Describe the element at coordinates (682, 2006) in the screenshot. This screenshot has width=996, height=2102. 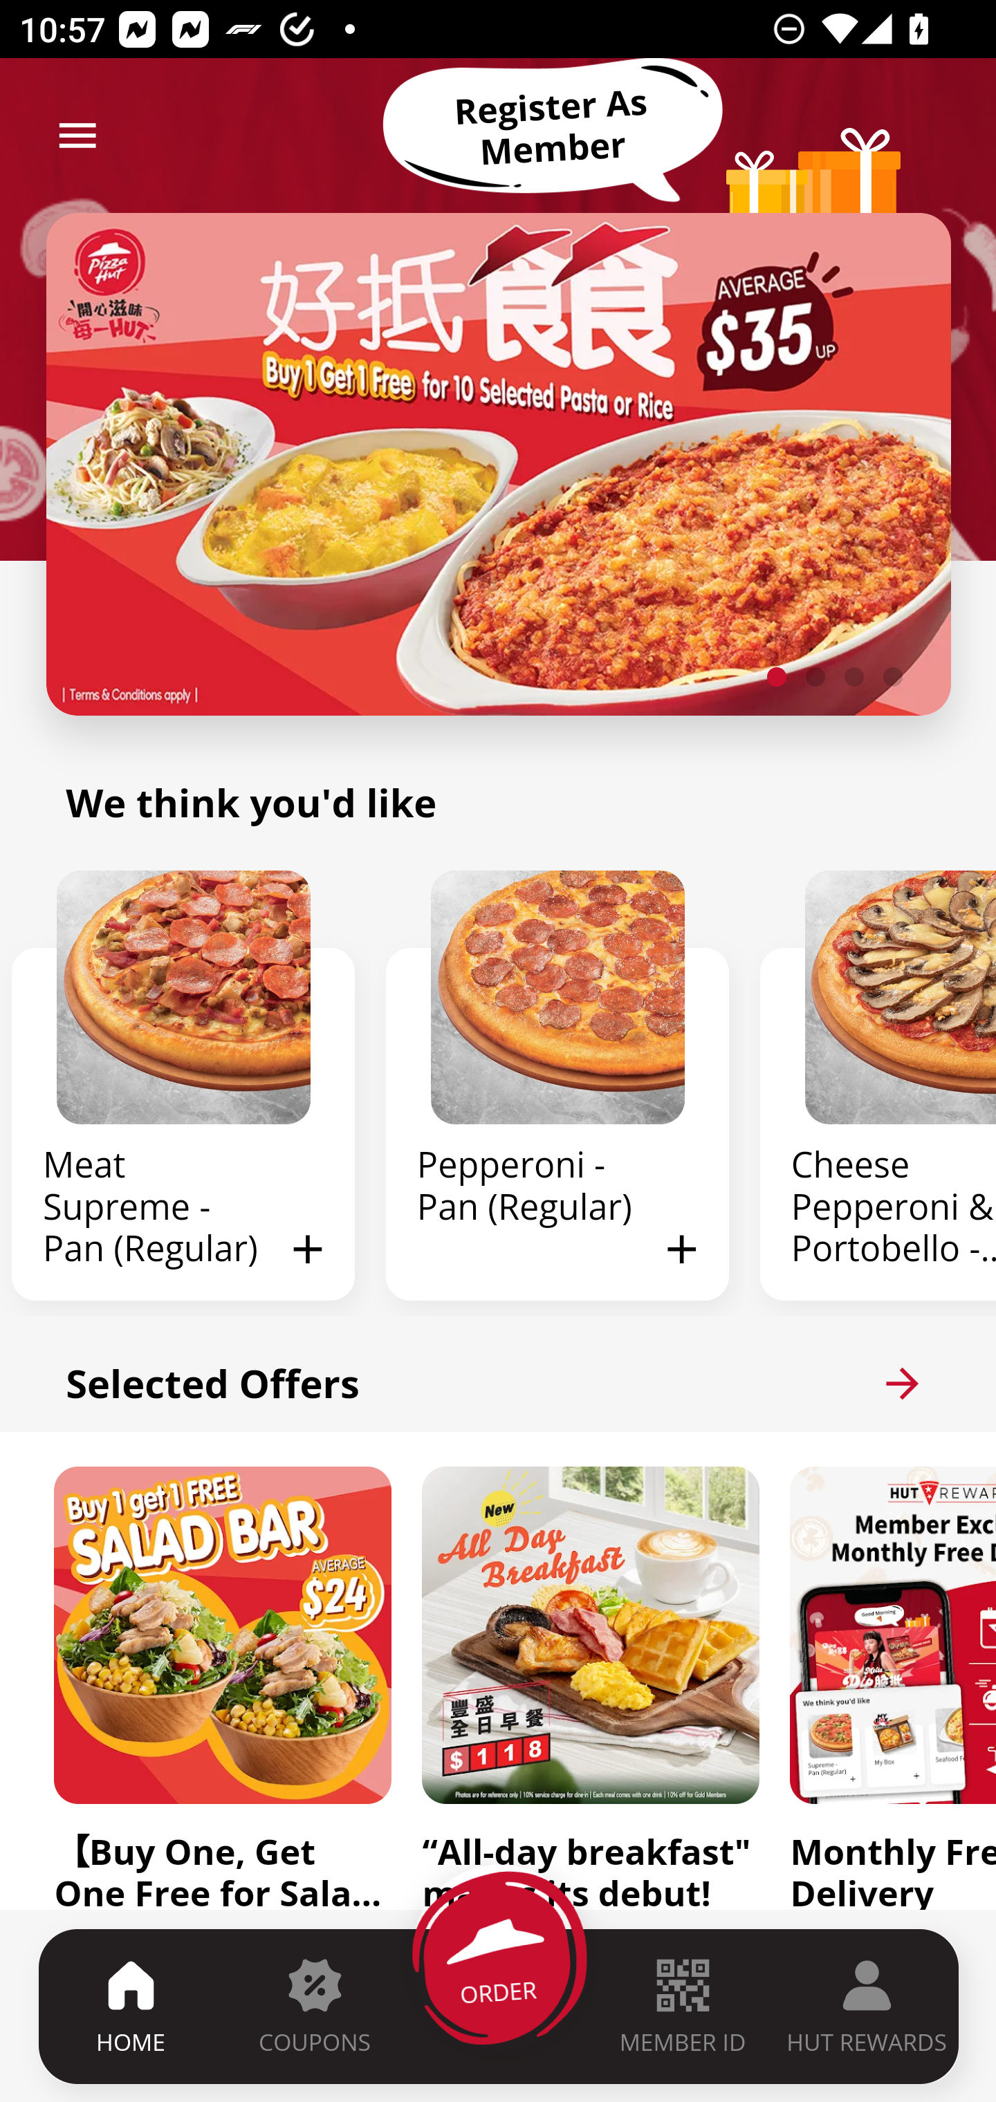
I see `MEMBER ID` at that location.